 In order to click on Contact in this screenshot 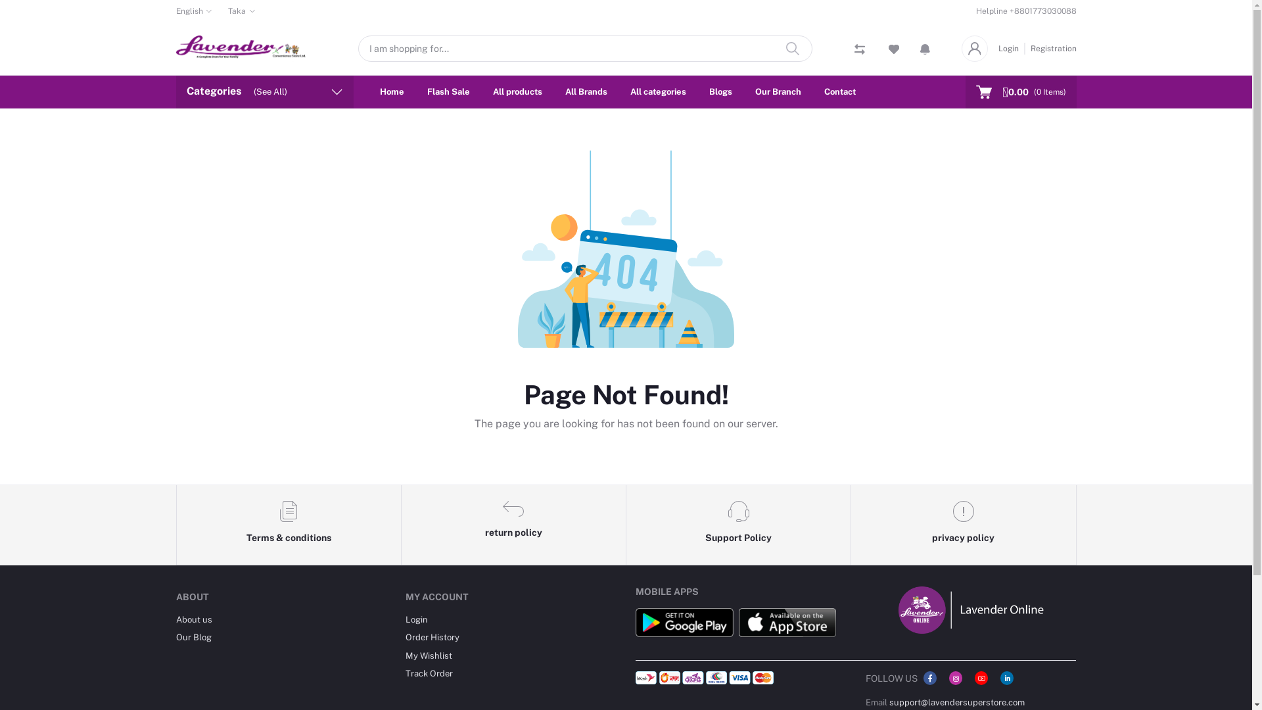, I will do `click(840, 92)`.